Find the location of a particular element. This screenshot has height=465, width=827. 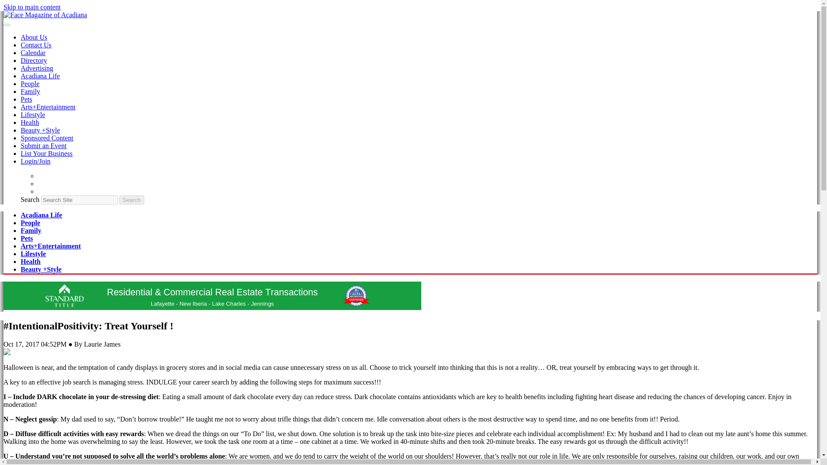

Family is located at coordinates (31, 231).